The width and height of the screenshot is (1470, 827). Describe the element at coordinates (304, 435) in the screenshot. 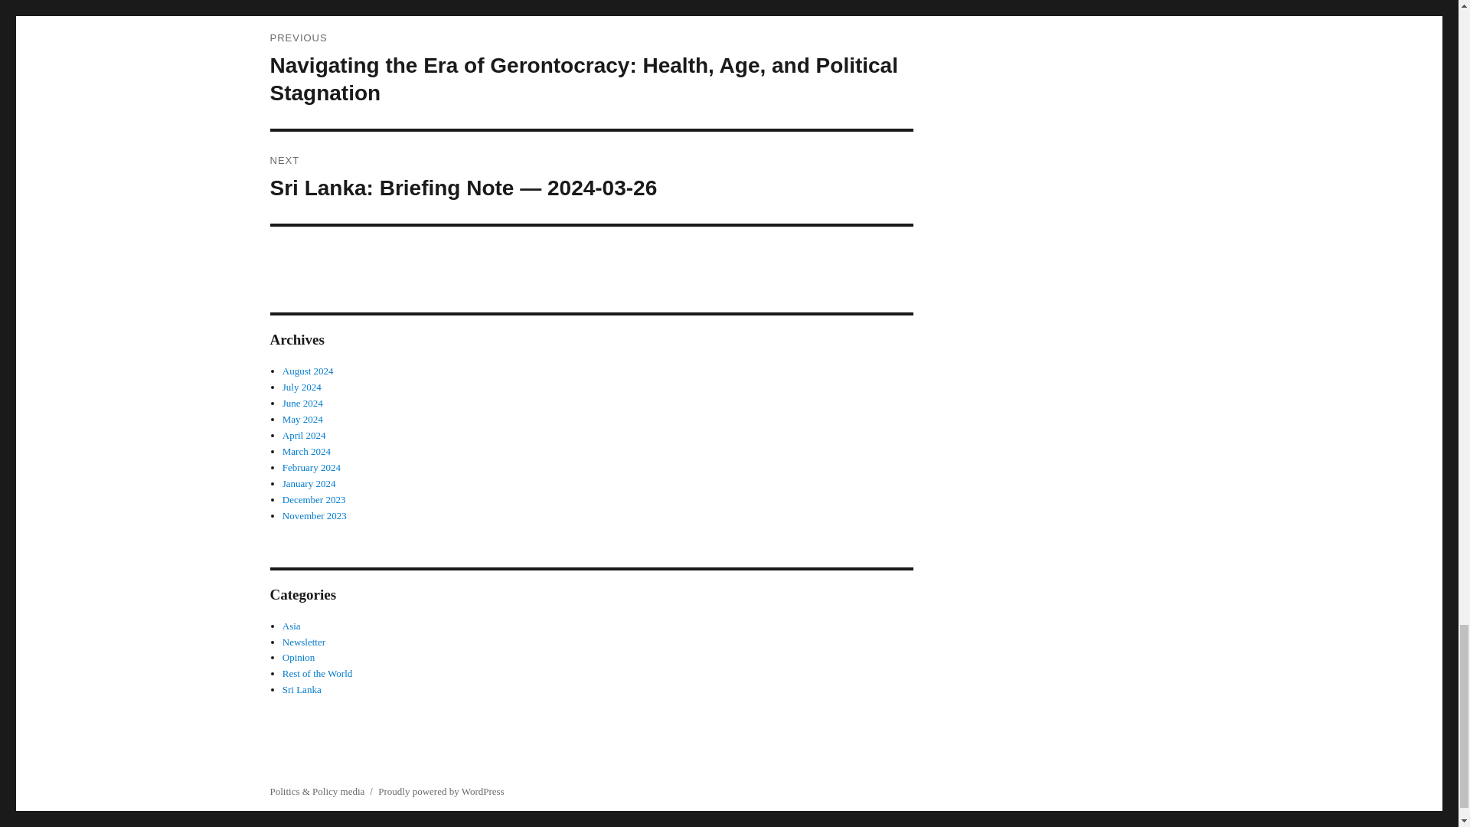

I see `April 2024` at that location.